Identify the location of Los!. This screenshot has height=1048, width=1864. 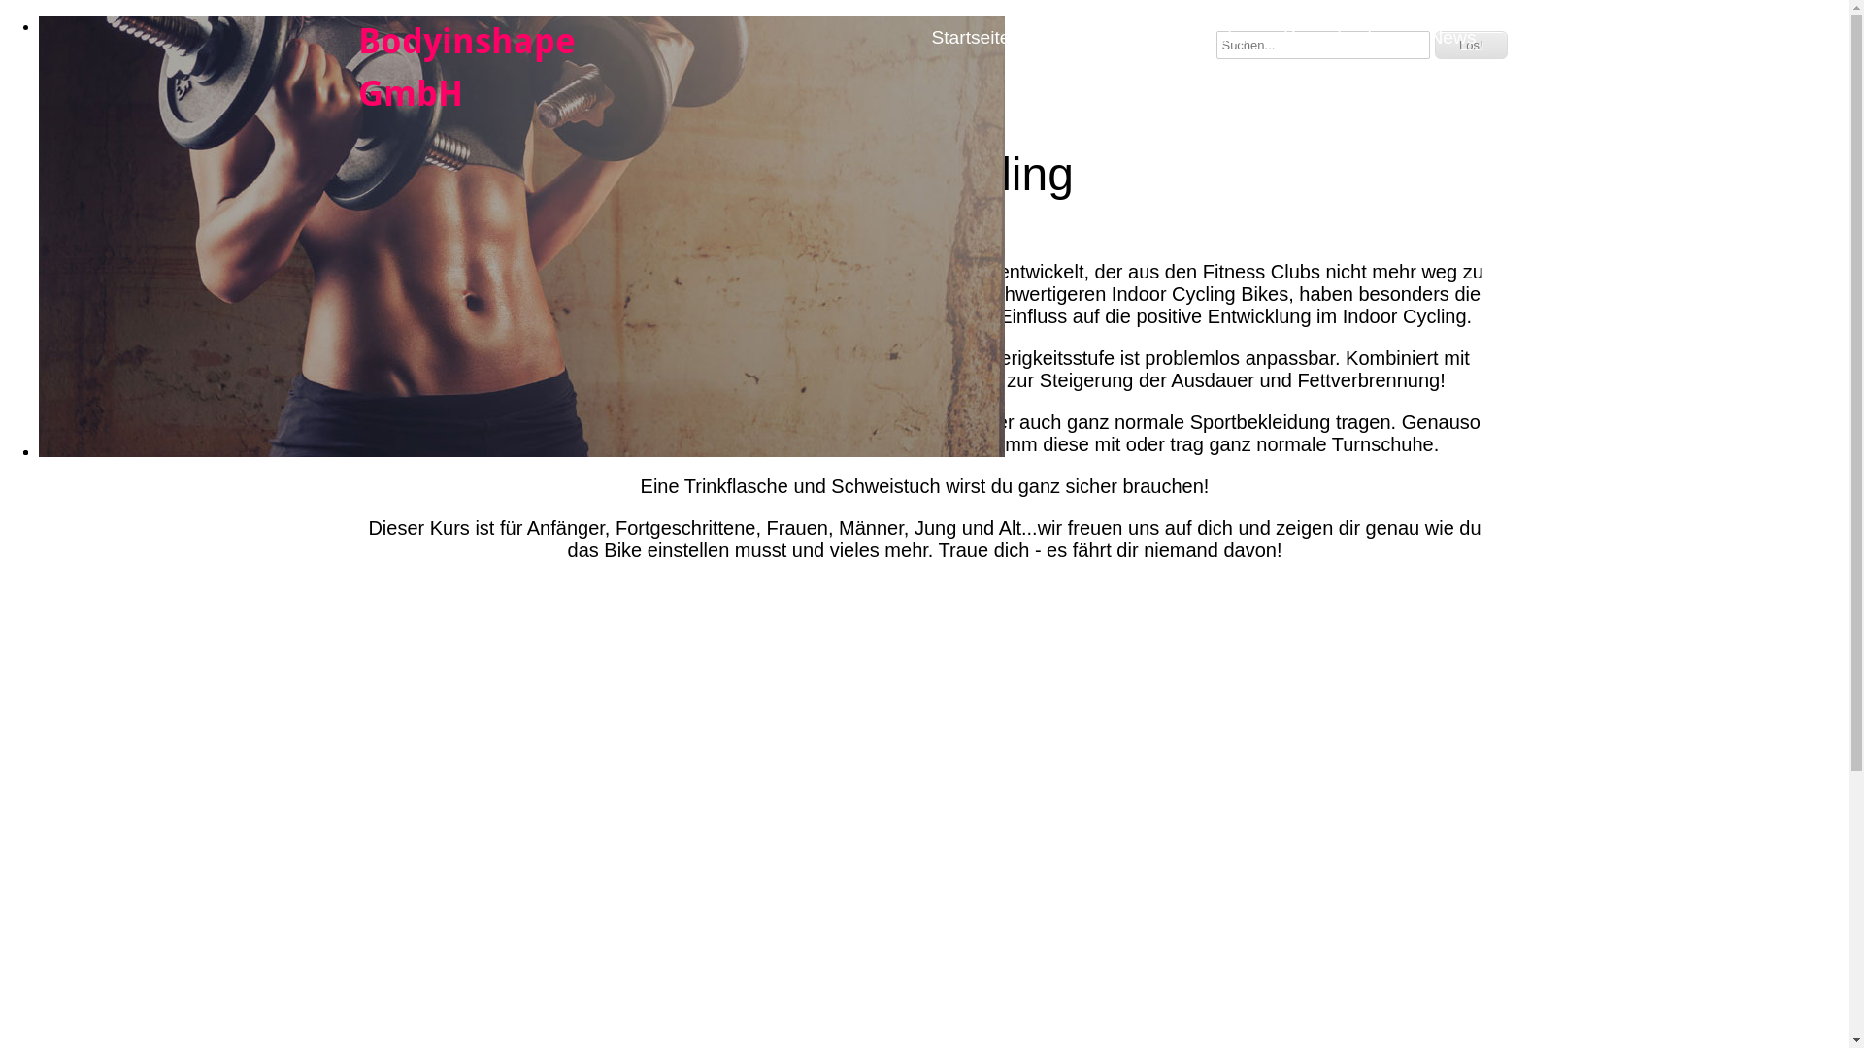
(1472, 45).